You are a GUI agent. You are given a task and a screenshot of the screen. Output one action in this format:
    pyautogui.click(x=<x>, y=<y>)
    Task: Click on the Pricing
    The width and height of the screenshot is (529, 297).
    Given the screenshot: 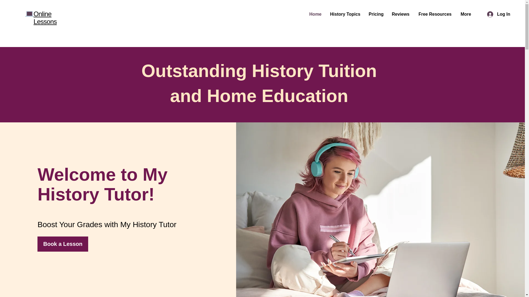 What is the action you would take?
    pyautogui.click(x=376, y=14)
    